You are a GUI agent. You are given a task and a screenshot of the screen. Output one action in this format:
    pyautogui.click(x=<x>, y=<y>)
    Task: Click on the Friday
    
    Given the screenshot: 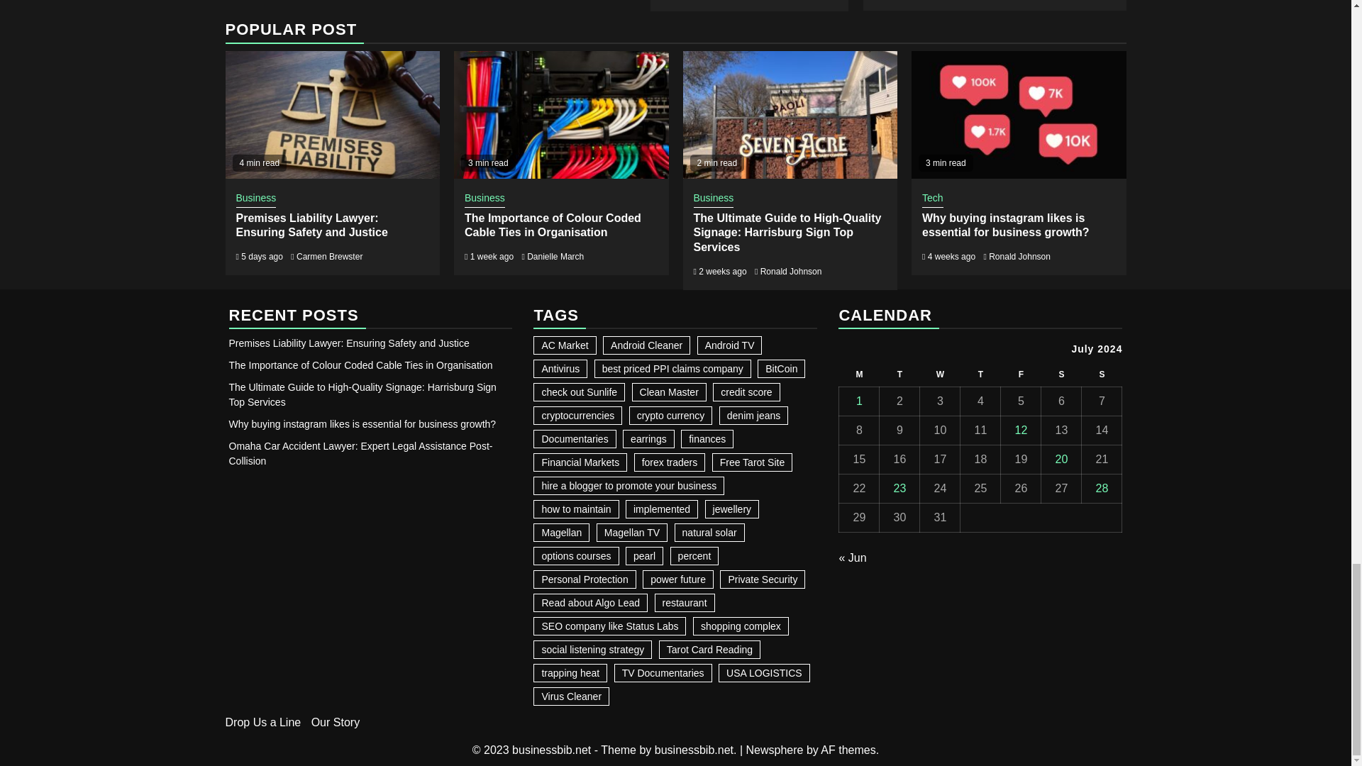 What is the action you would take?
    pyautogui.click(x=1021, y=374)
    